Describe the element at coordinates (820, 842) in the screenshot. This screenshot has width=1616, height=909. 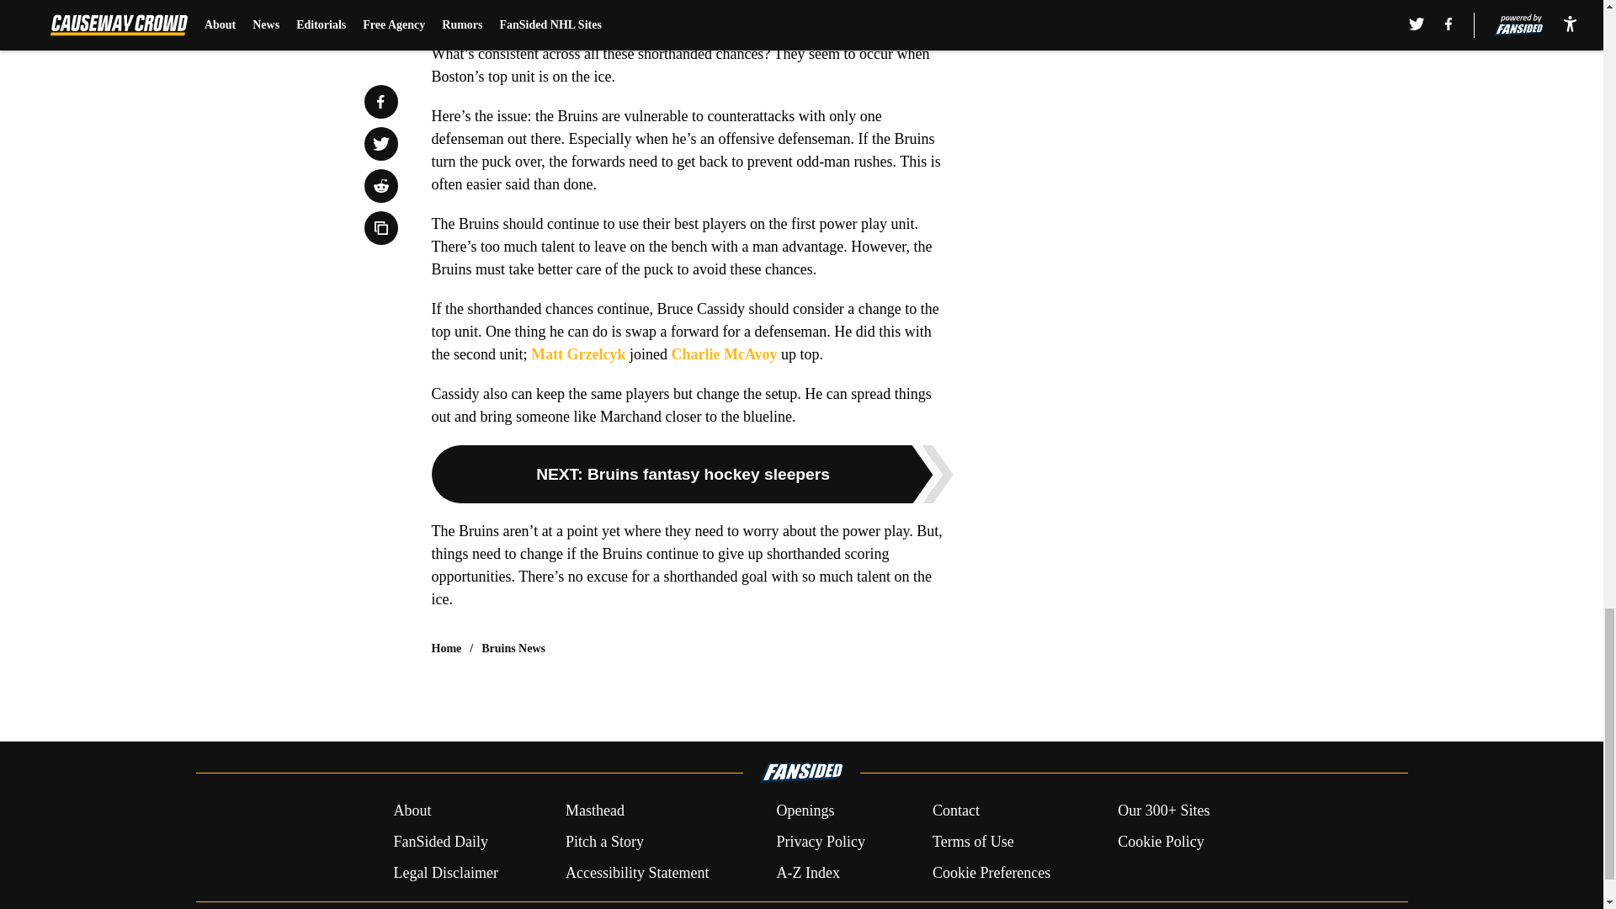
I see `Privacy Policy` at that location.